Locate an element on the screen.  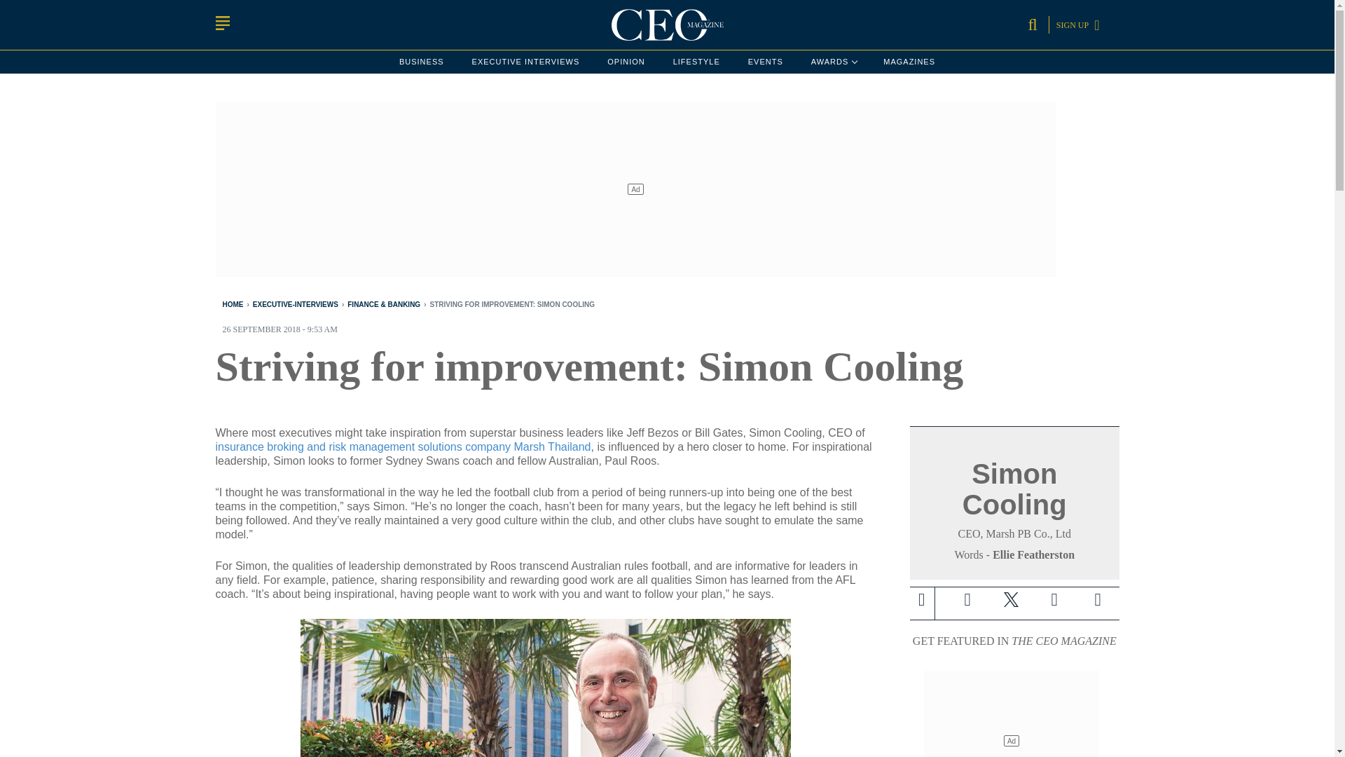
Opinion is located at coordinates (626, 62).